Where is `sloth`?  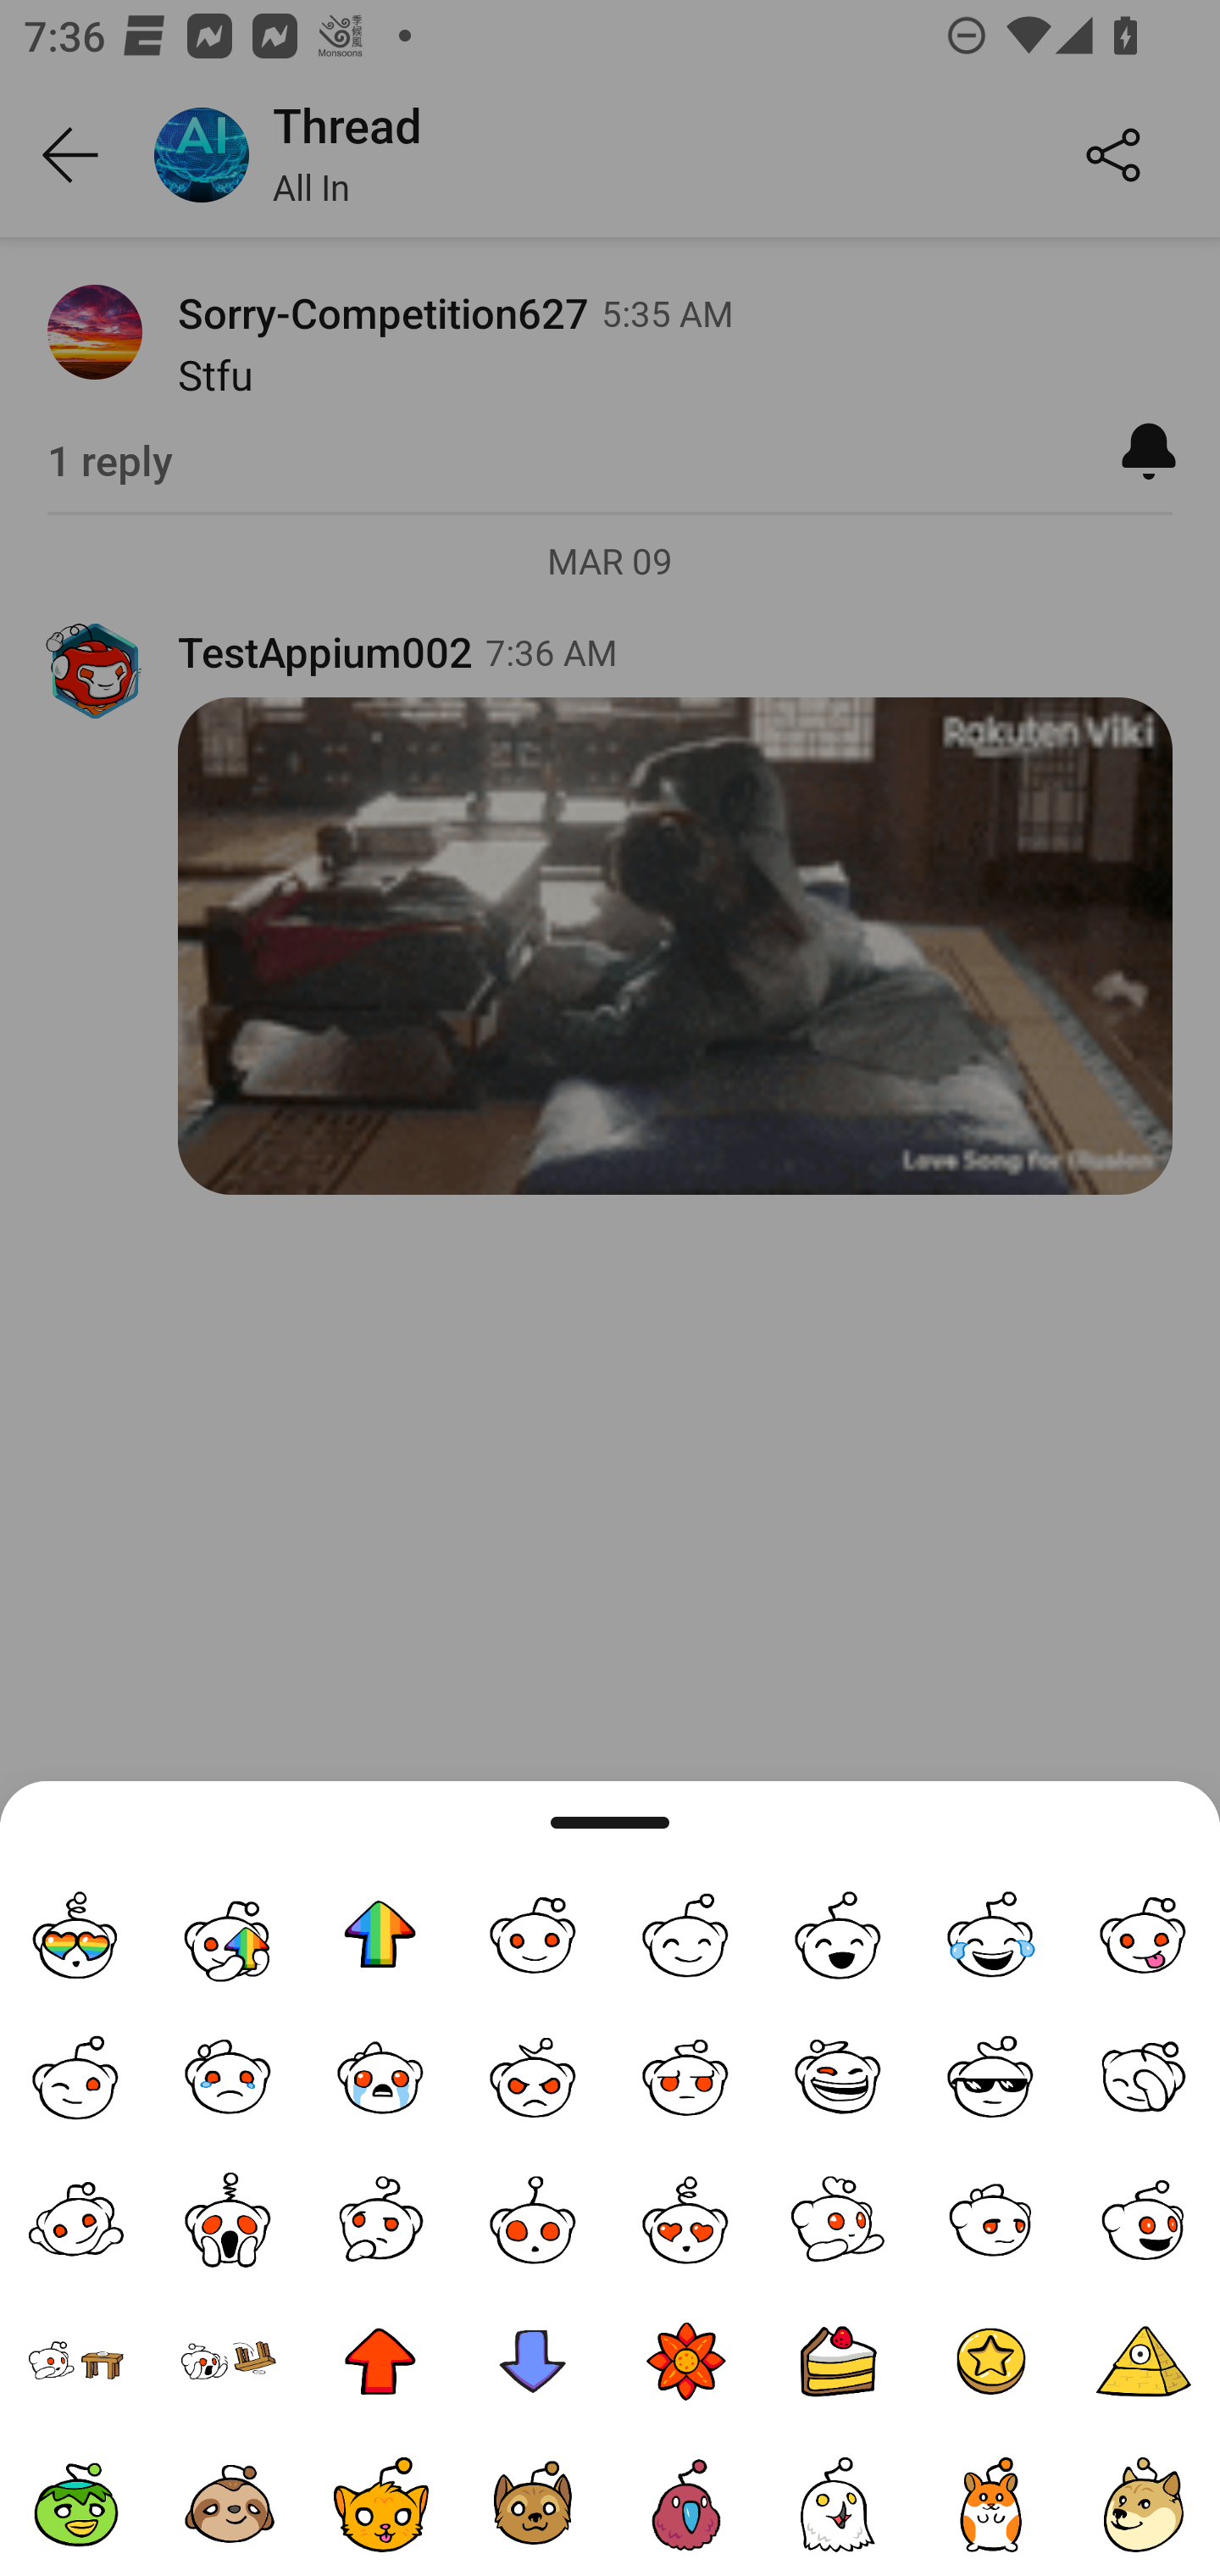
sloth is located at coordinates (229, 2505).